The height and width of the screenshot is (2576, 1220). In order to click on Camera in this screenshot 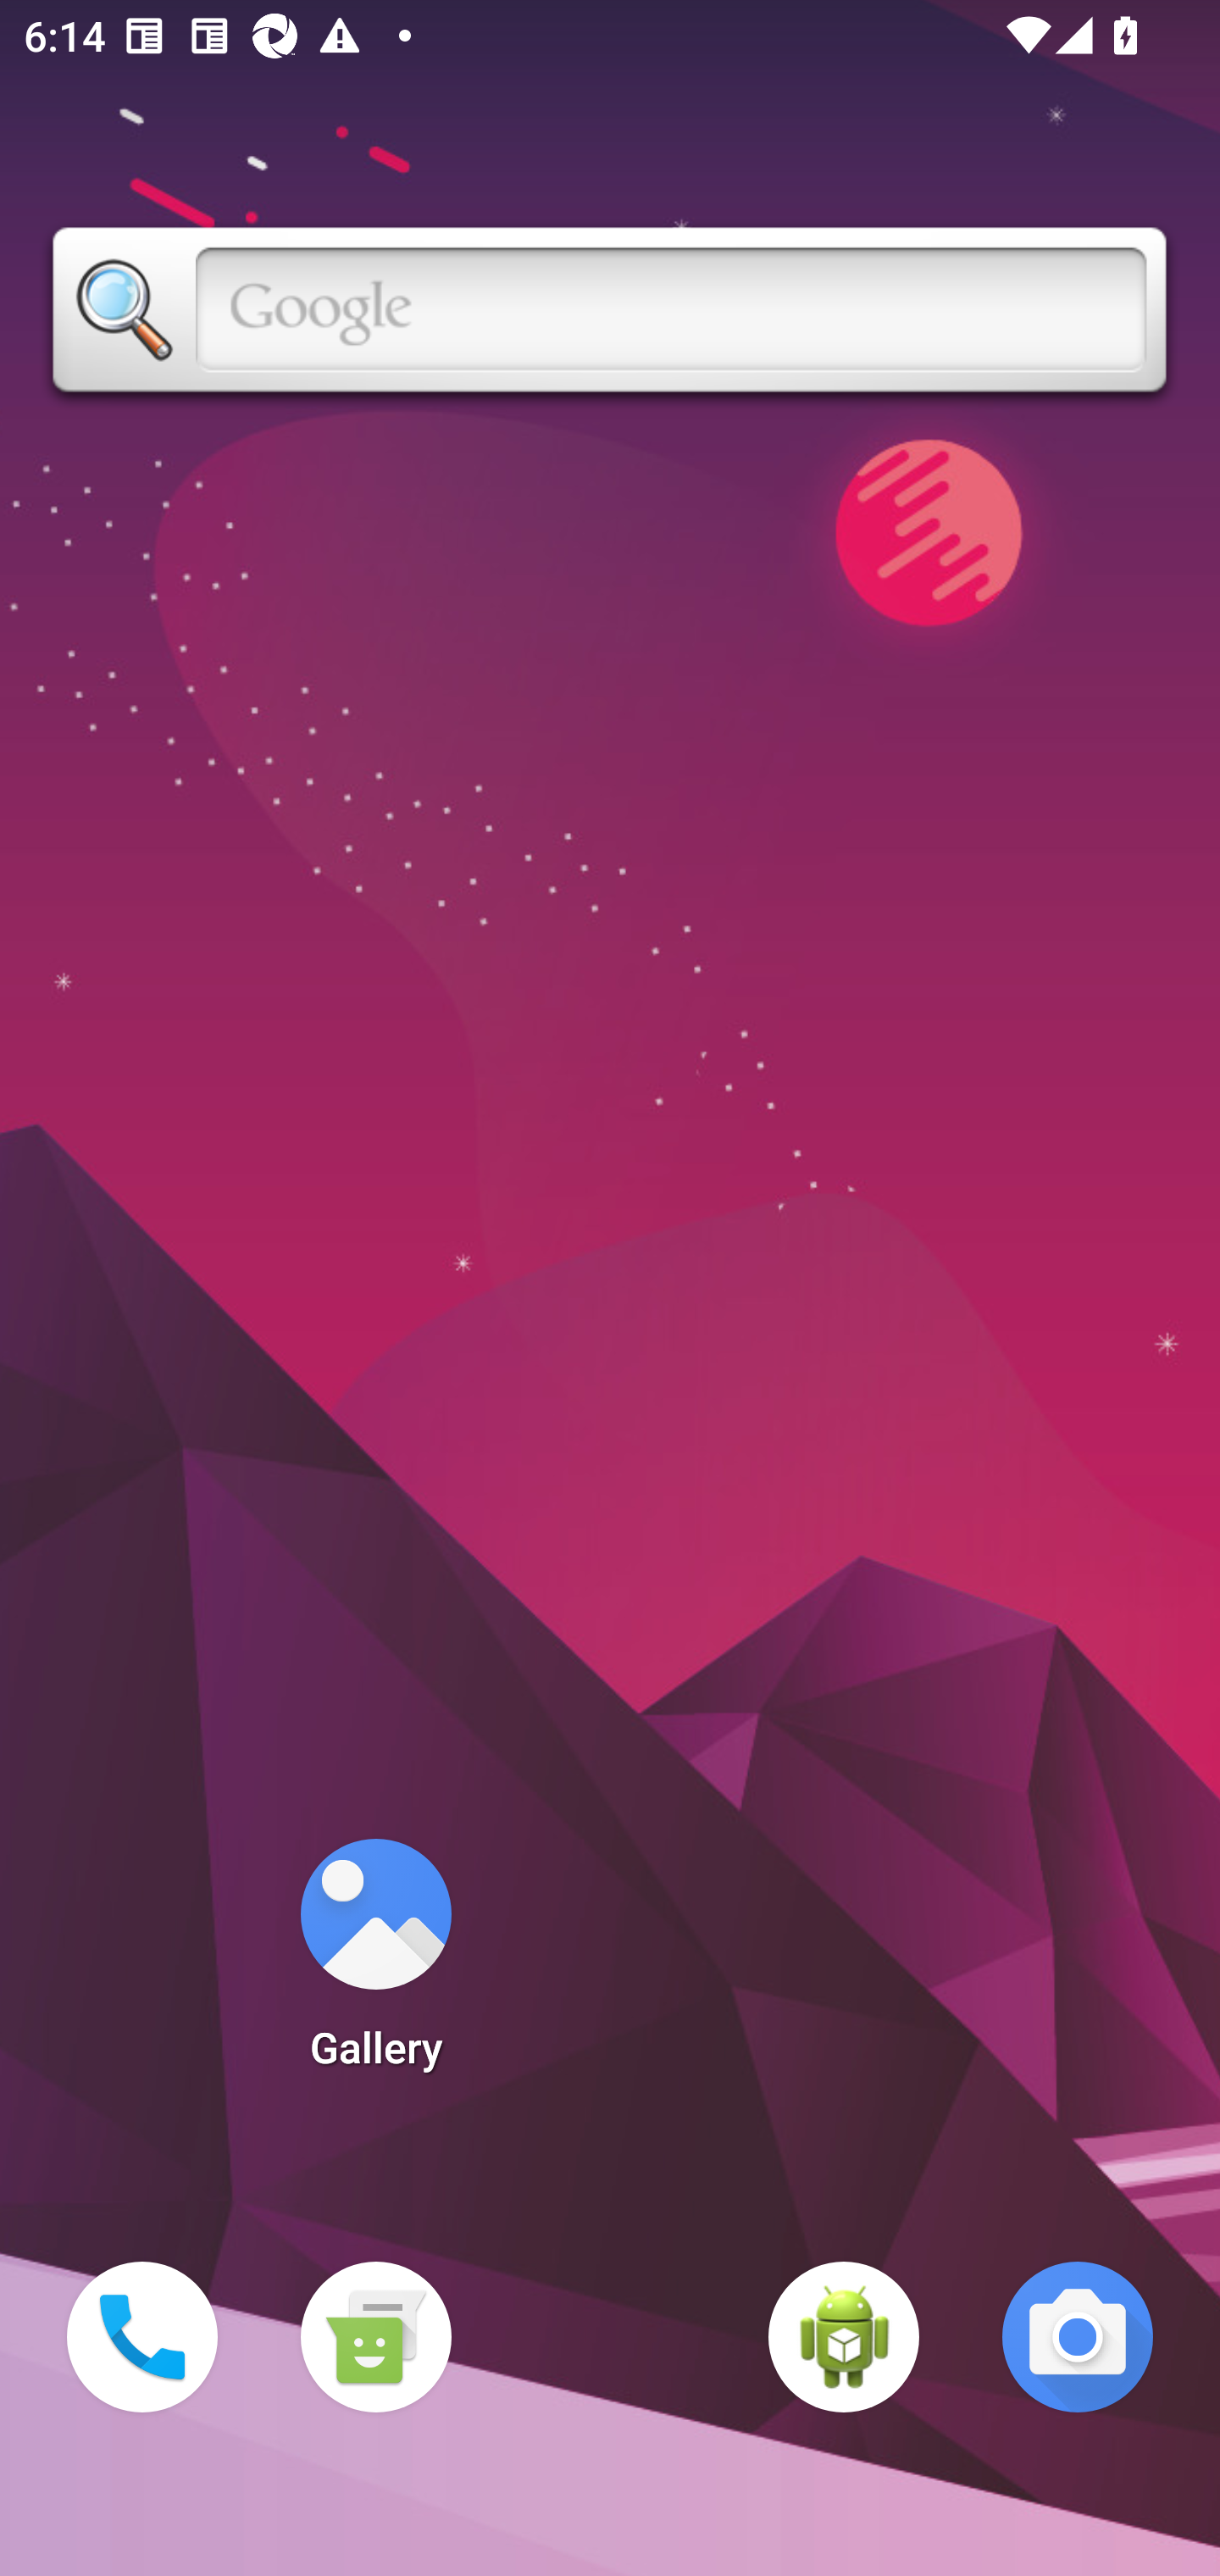, I will do `click(1078, 2337)`.